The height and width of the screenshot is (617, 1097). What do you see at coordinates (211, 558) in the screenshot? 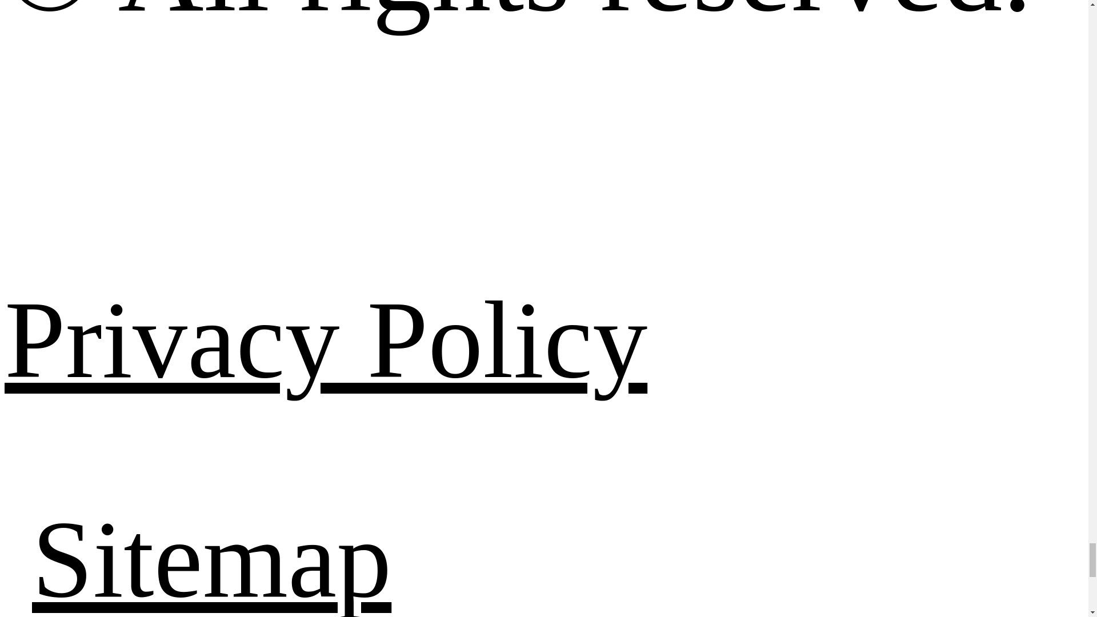
I see `Sitemap` at bounding box center [211, 558].